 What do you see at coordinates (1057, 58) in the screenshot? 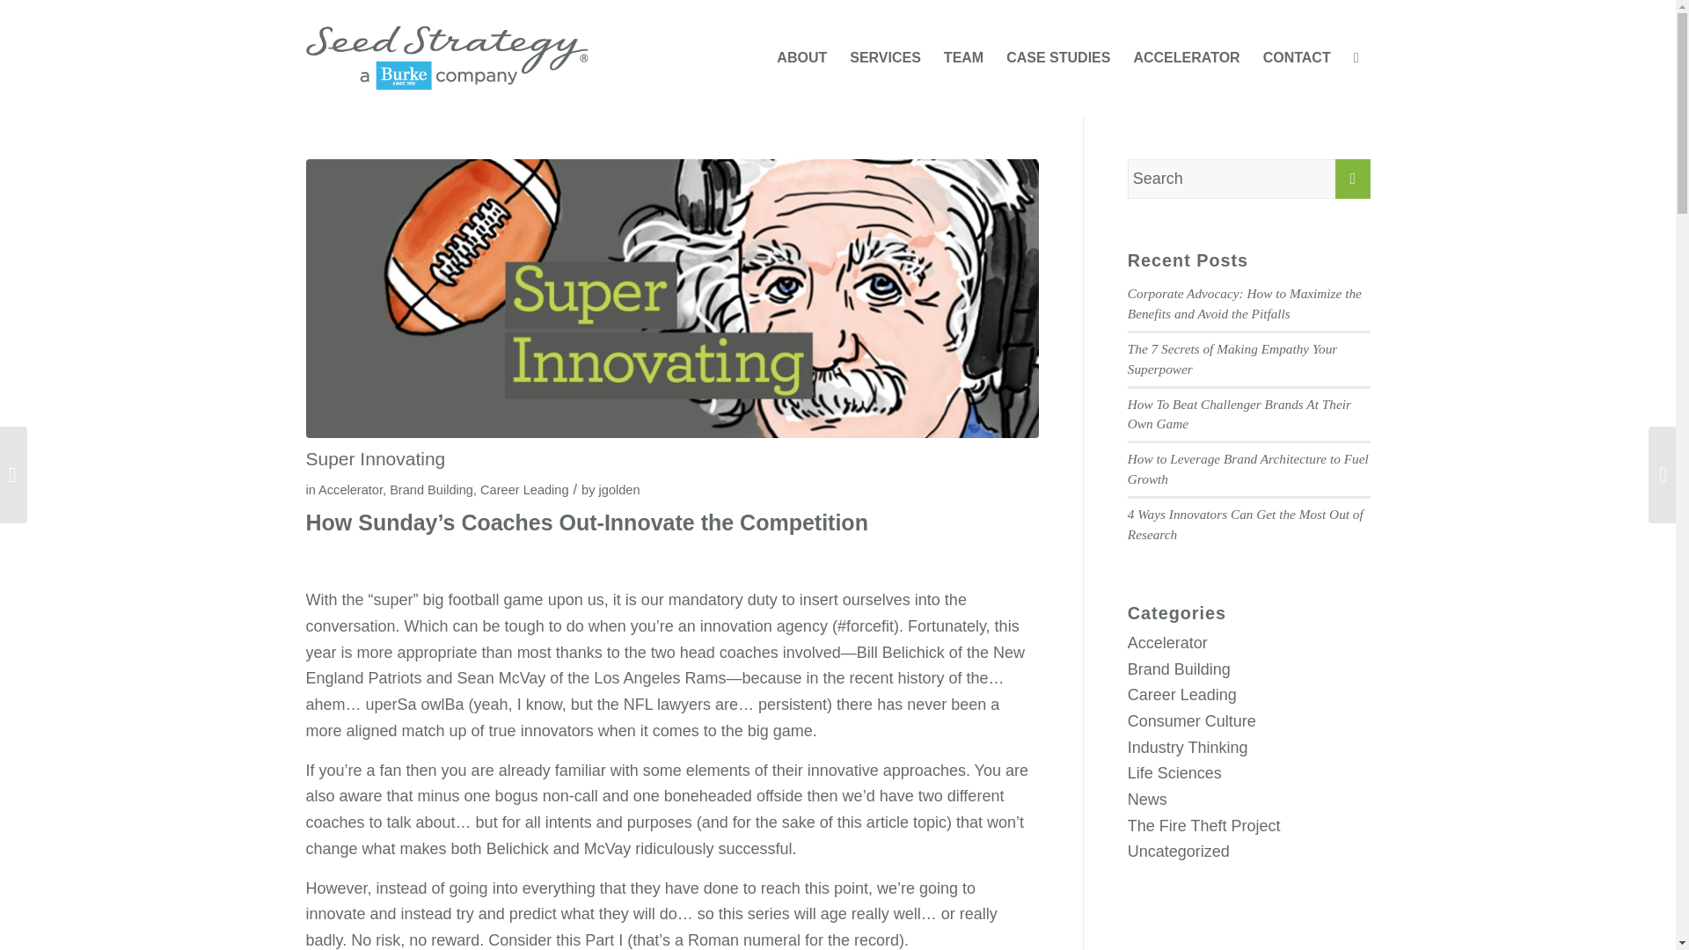
I see `CASE STUDIES` at bounding box center [1057, 58].